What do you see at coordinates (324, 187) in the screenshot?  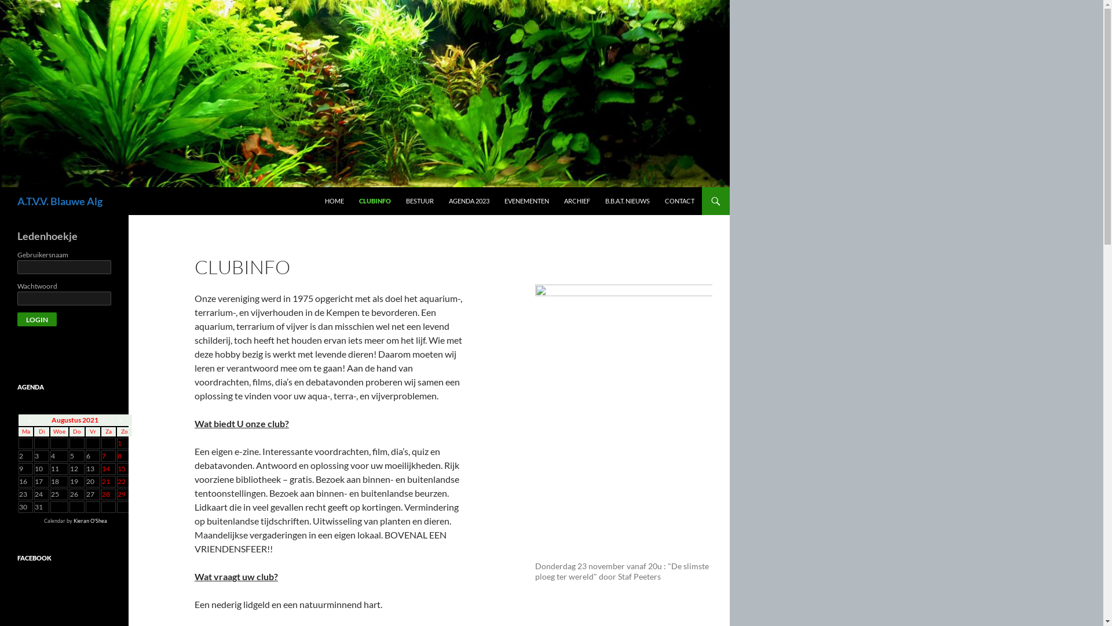 I see `GA NAAR DE INHOUD` at bounding box center [324, 187].